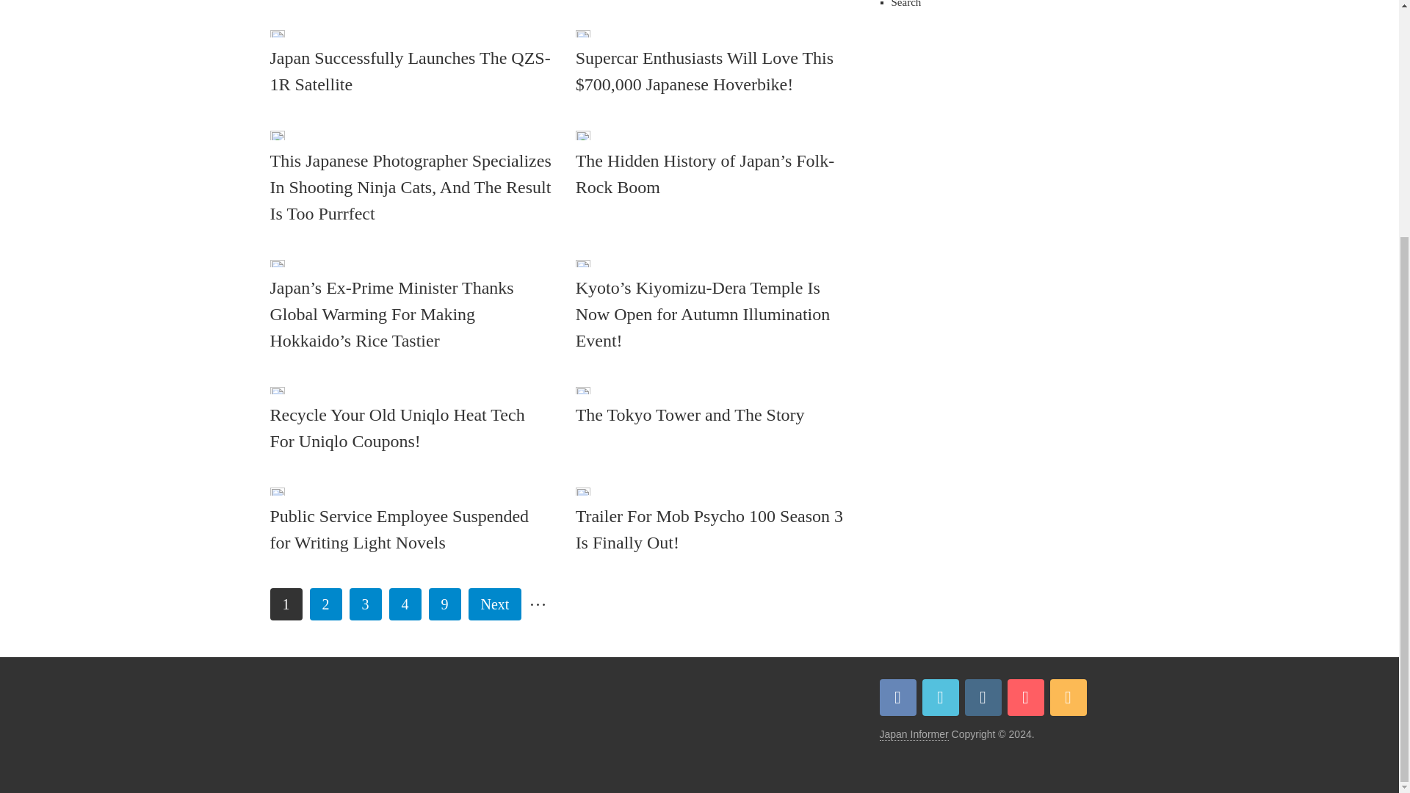  I want to click on 3, so click(366, 604).